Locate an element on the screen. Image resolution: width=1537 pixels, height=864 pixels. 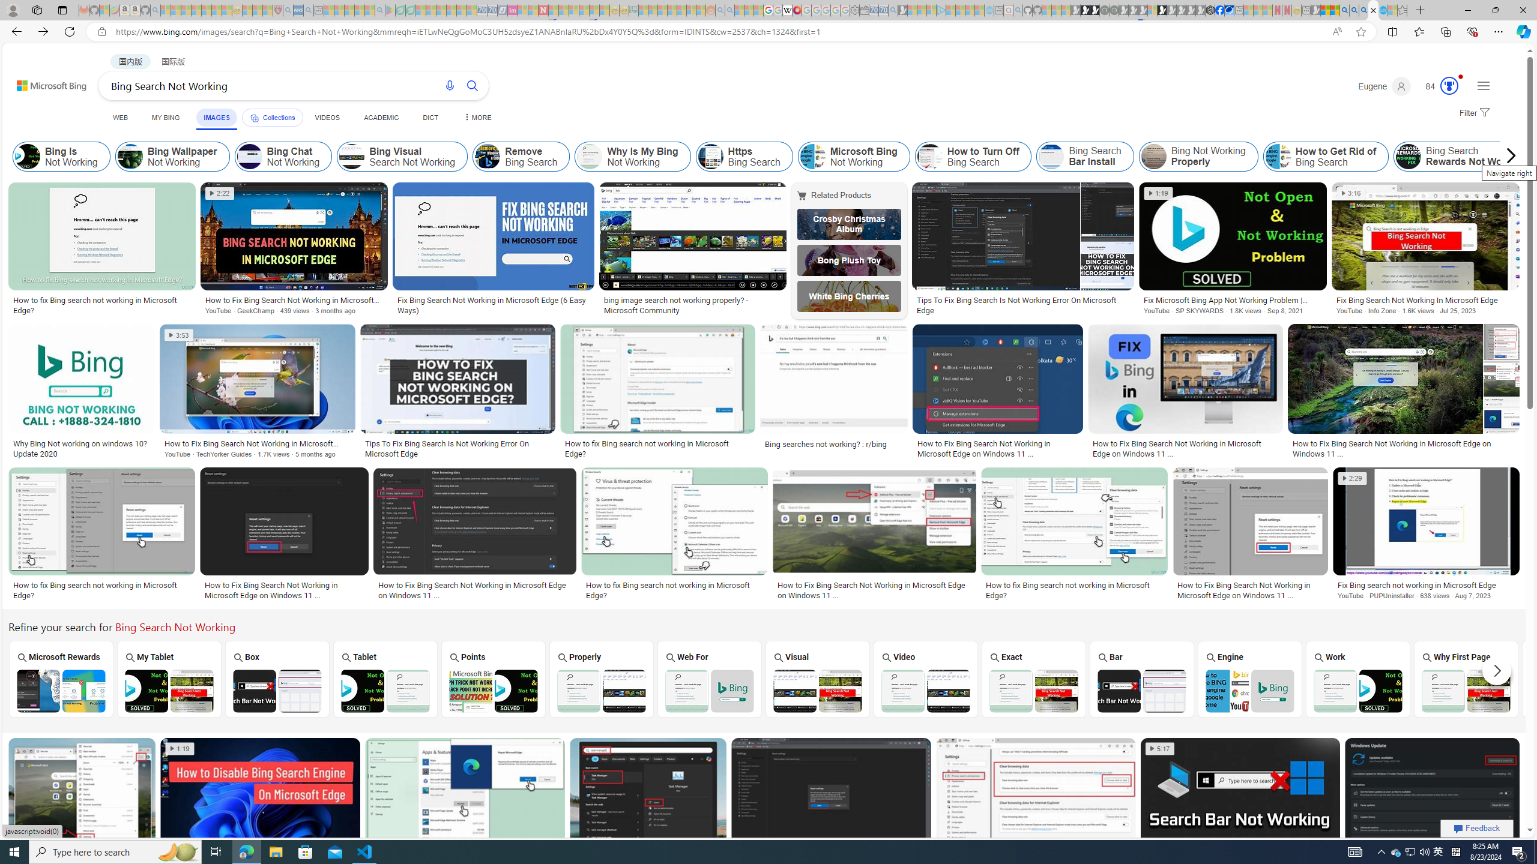
Crosby Christmas Album is located at coordinates (849, 224).